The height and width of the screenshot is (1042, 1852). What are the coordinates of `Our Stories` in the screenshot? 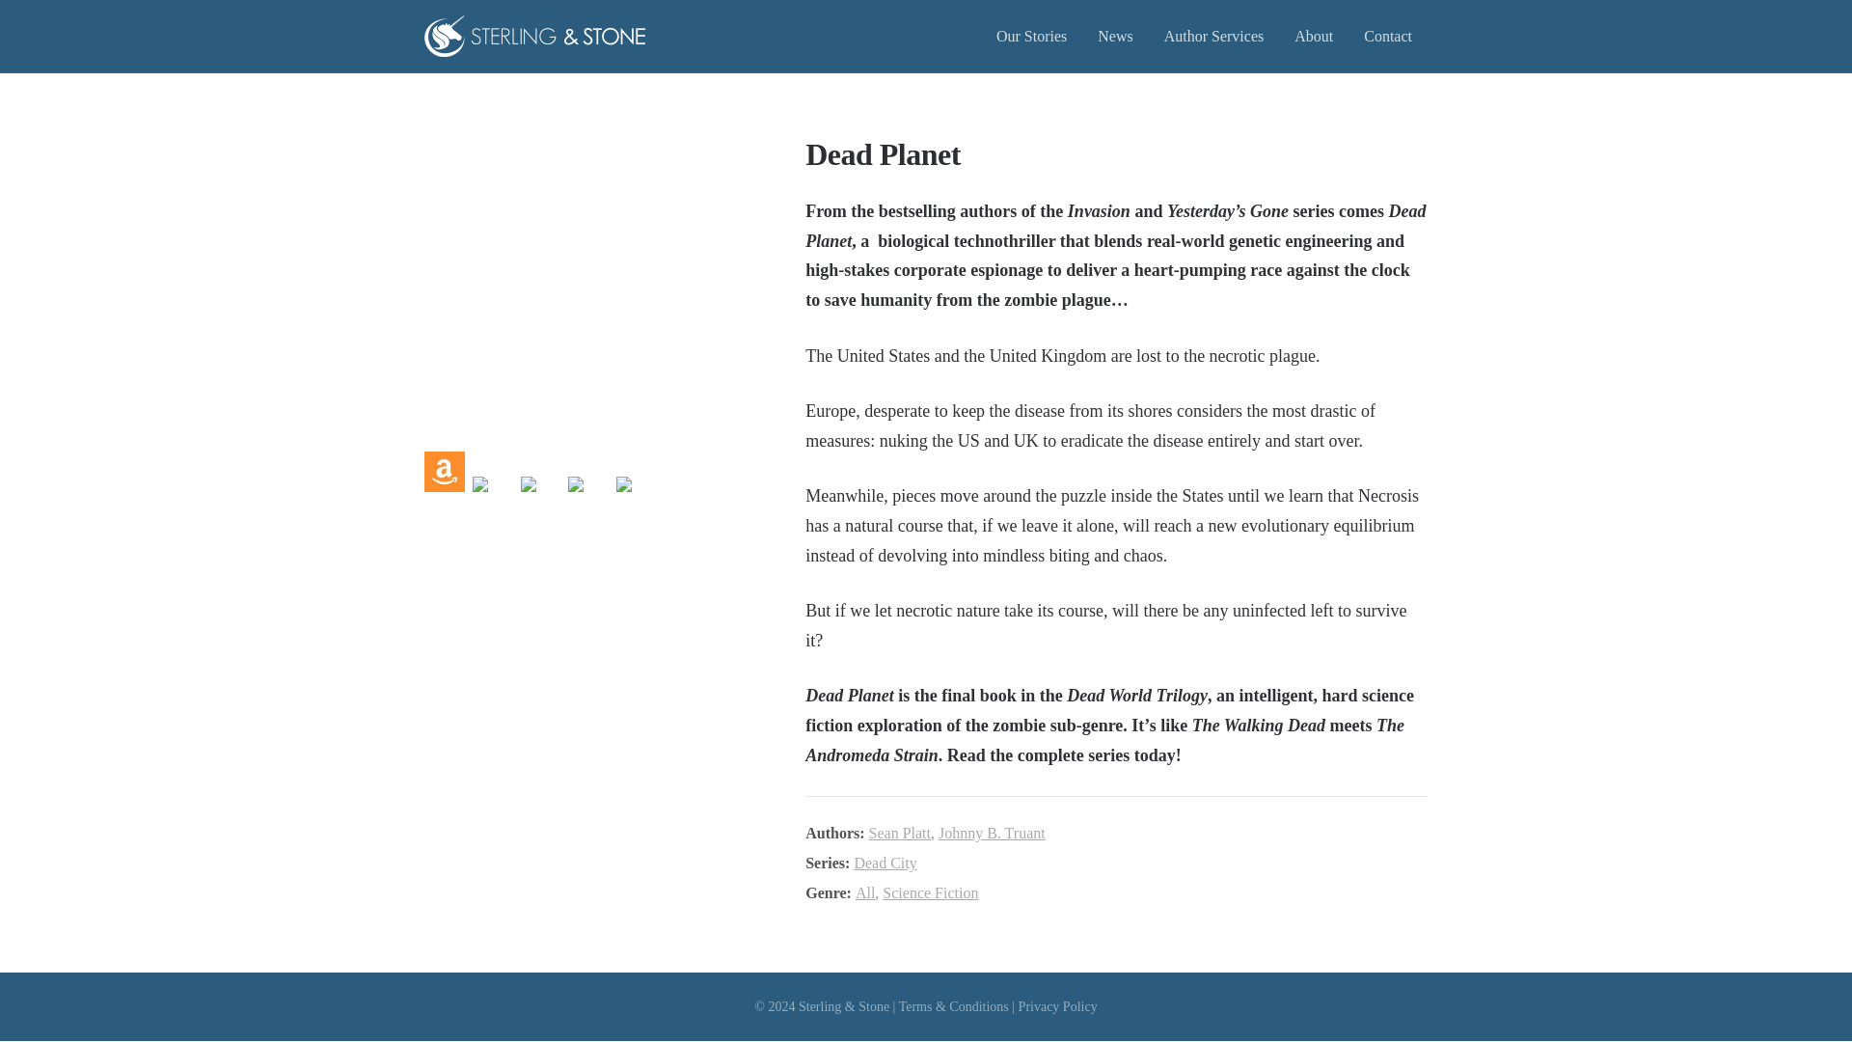 It's located at (1031, 36).